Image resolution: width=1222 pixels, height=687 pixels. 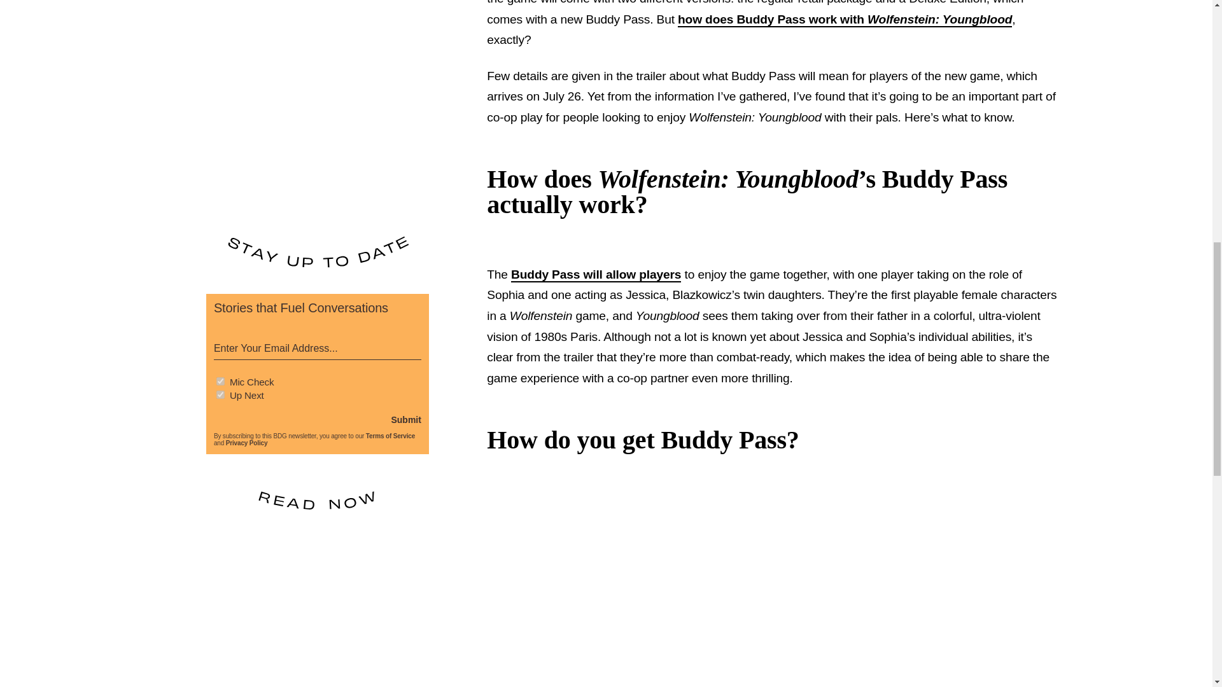 I want to click on Terms of Service, so click(x=390, y=436).